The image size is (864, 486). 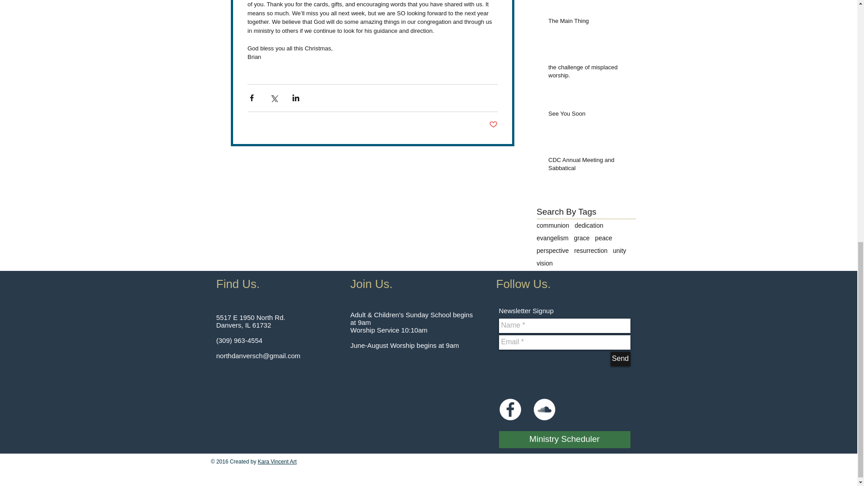 I want to click on evangelism, so click(x=553, y=238).